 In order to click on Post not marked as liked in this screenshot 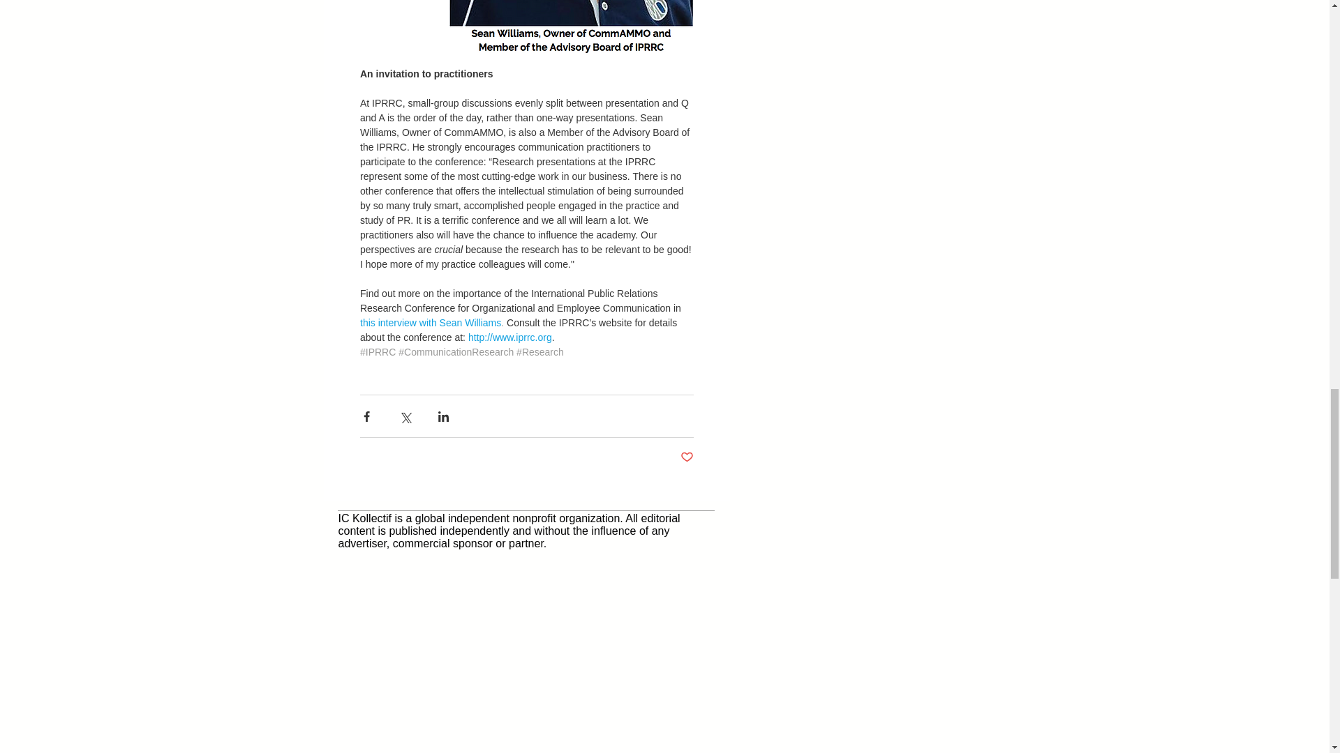, I will do `click(685, 457)`.